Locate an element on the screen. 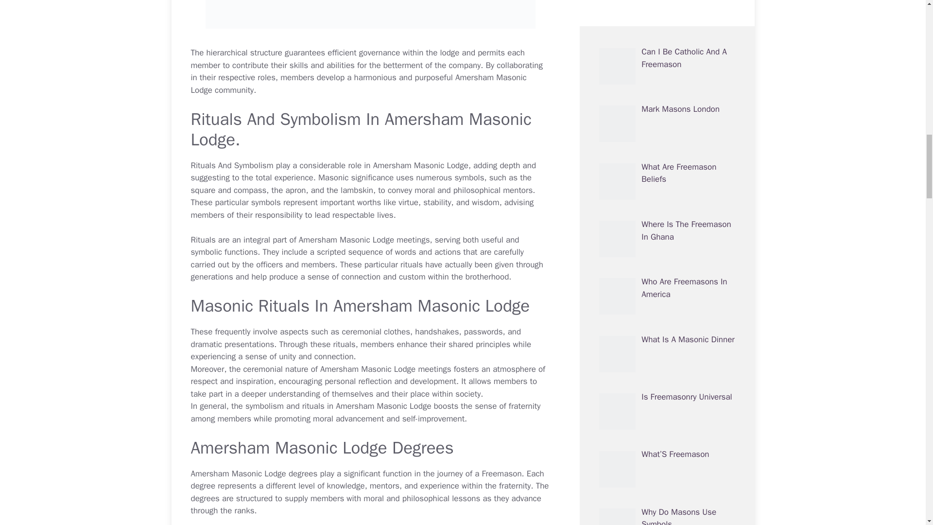 This screenshot has width=933, height=525. Can A Freemason Go To Any Lodge is located at coordinates (662, 298).